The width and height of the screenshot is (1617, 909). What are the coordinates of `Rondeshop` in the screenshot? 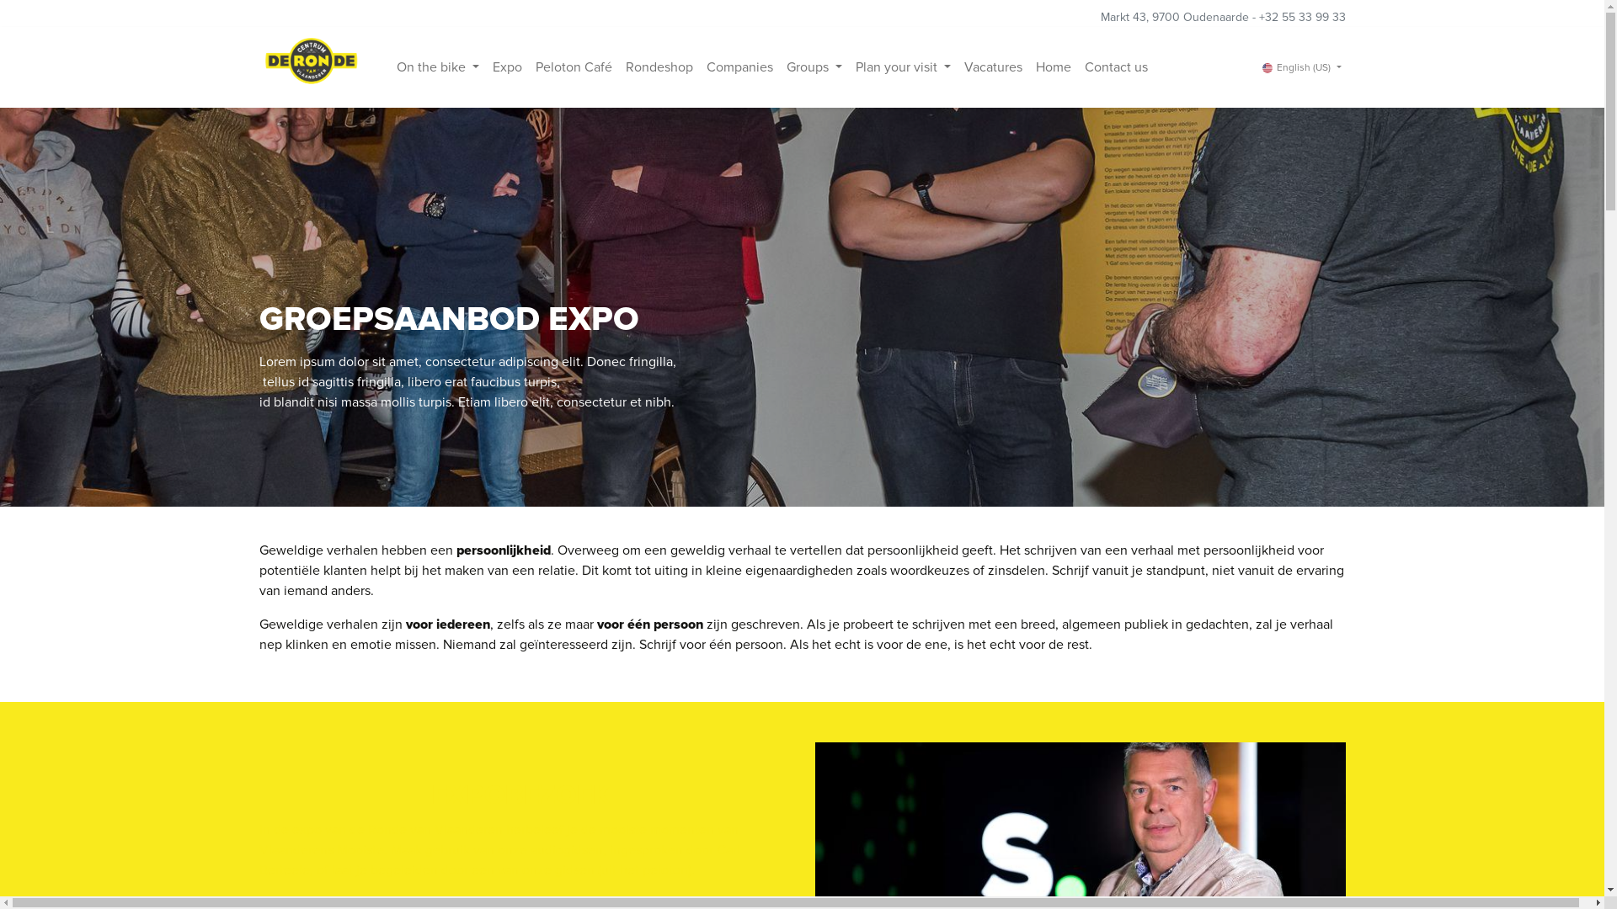 It's located at (659, 67).